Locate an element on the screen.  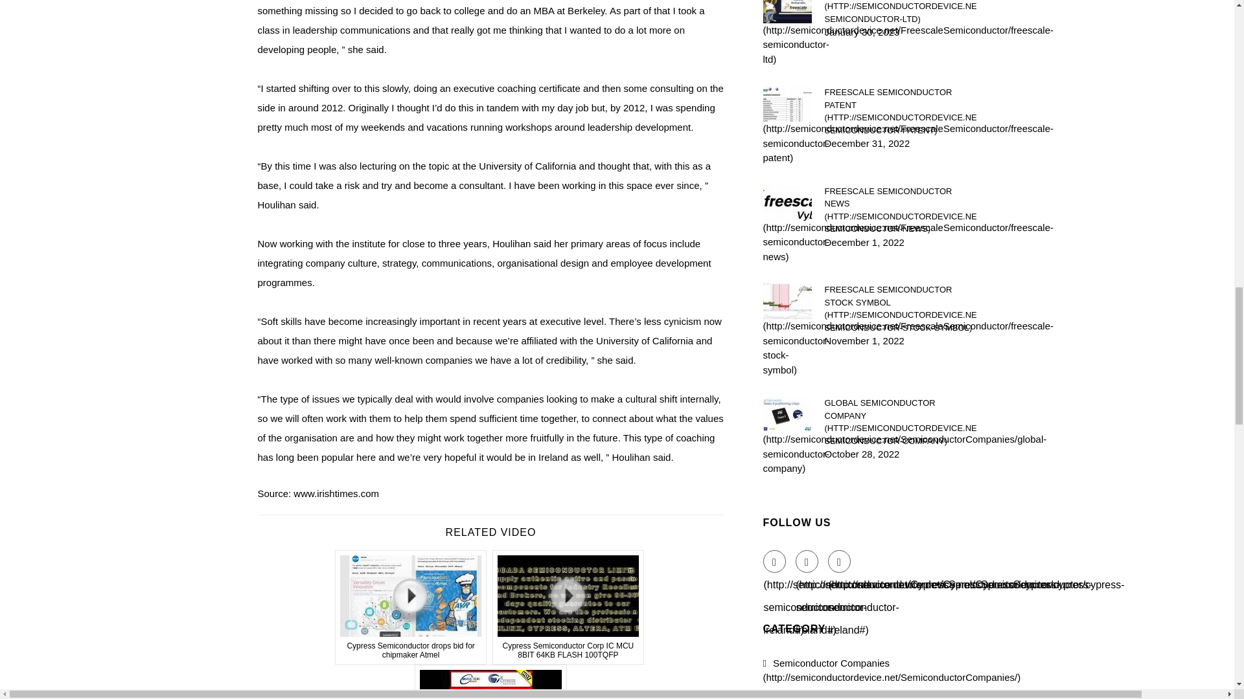
View this video from Vimeo is located at coordinates (490, 682).